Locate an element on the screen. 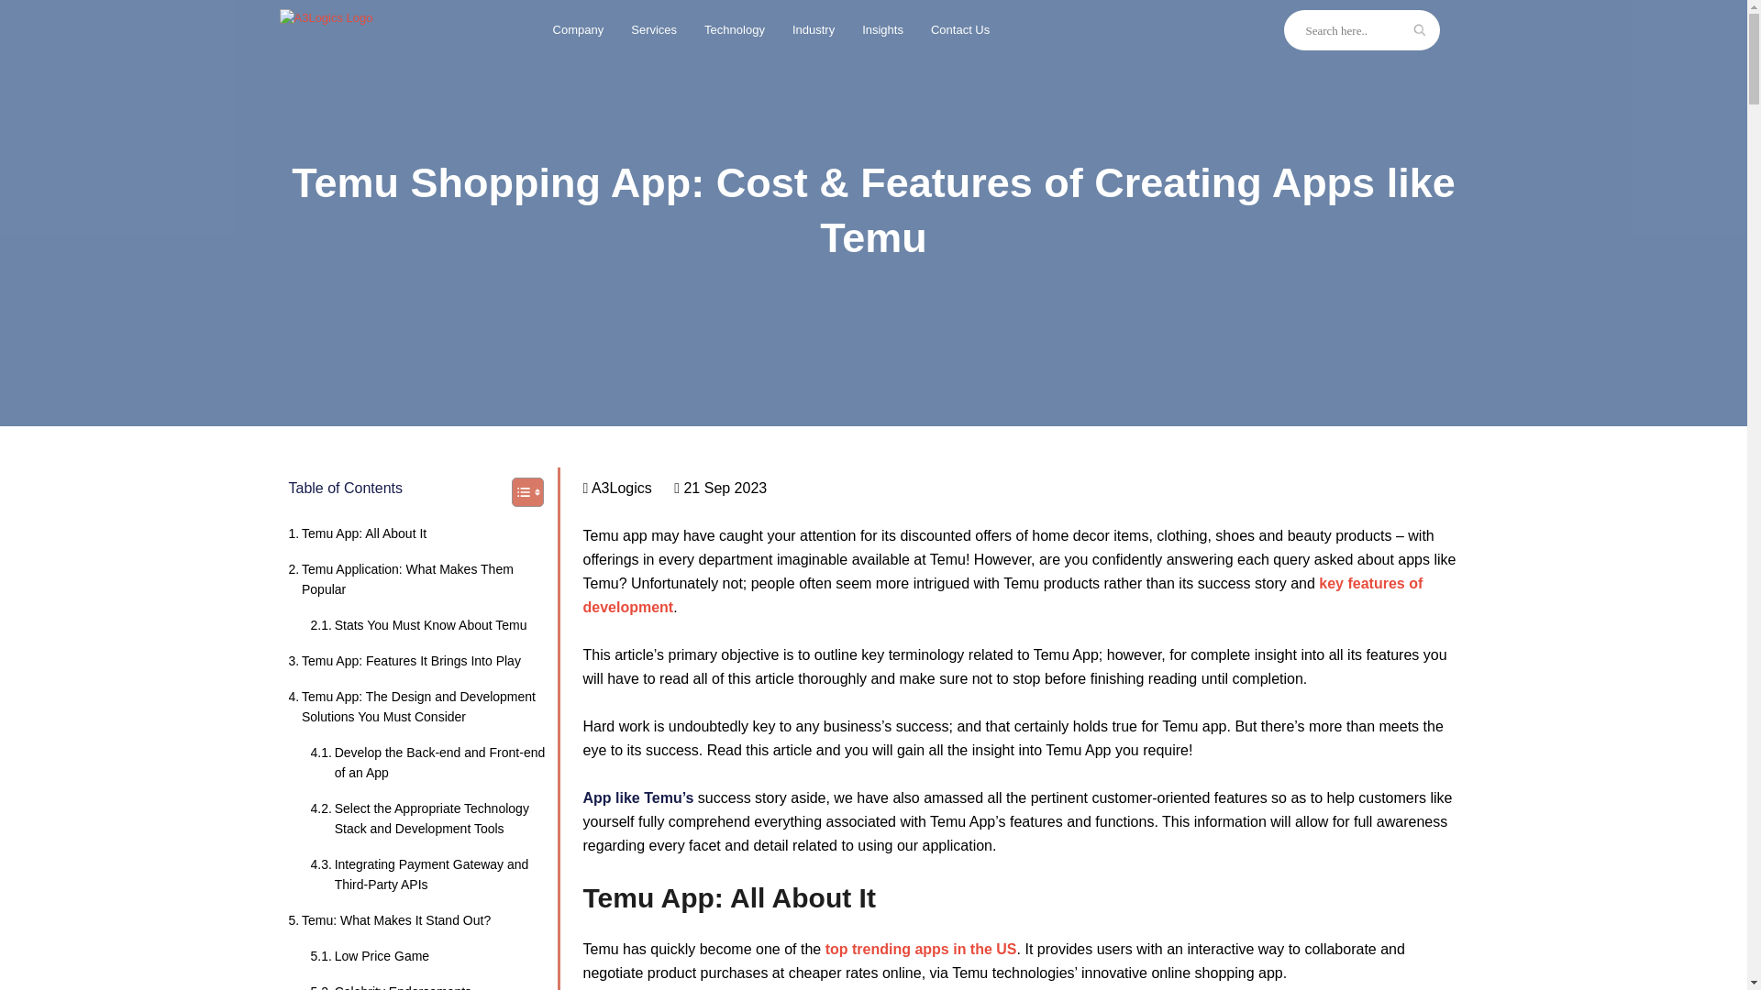 The height and width of the screenshot is (990, 1761). Temu Application: What Makes Them Popular is located at coordinates (418, 625).